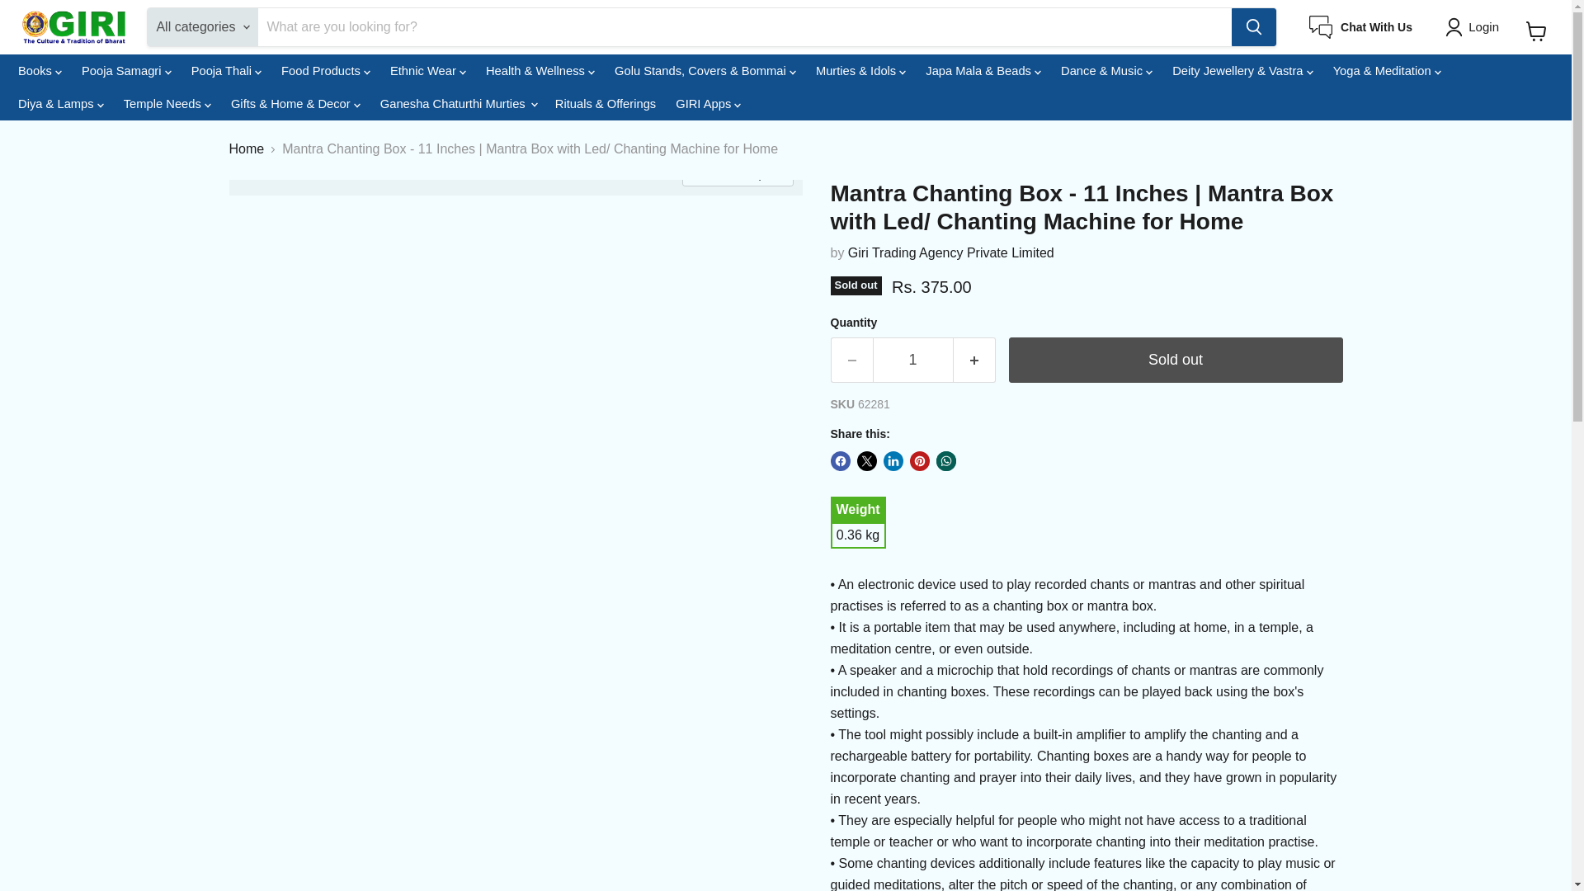 The width and height of the screenshot is (1584, 891). What do you see at coordinates (912, 360) in the screenshot?
I see `1` at bounding box center [912, 360].